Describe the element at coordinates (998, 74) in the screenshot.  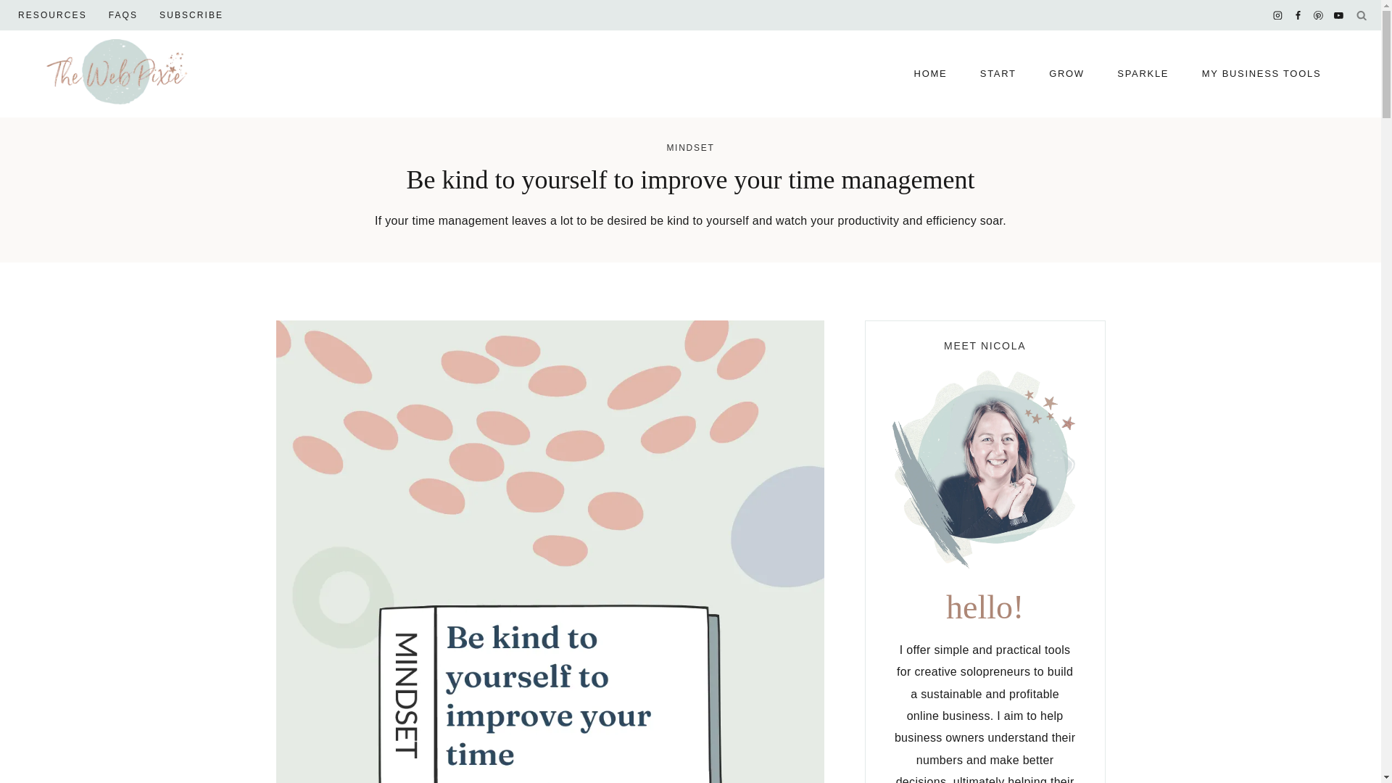
I see `START` at that location.